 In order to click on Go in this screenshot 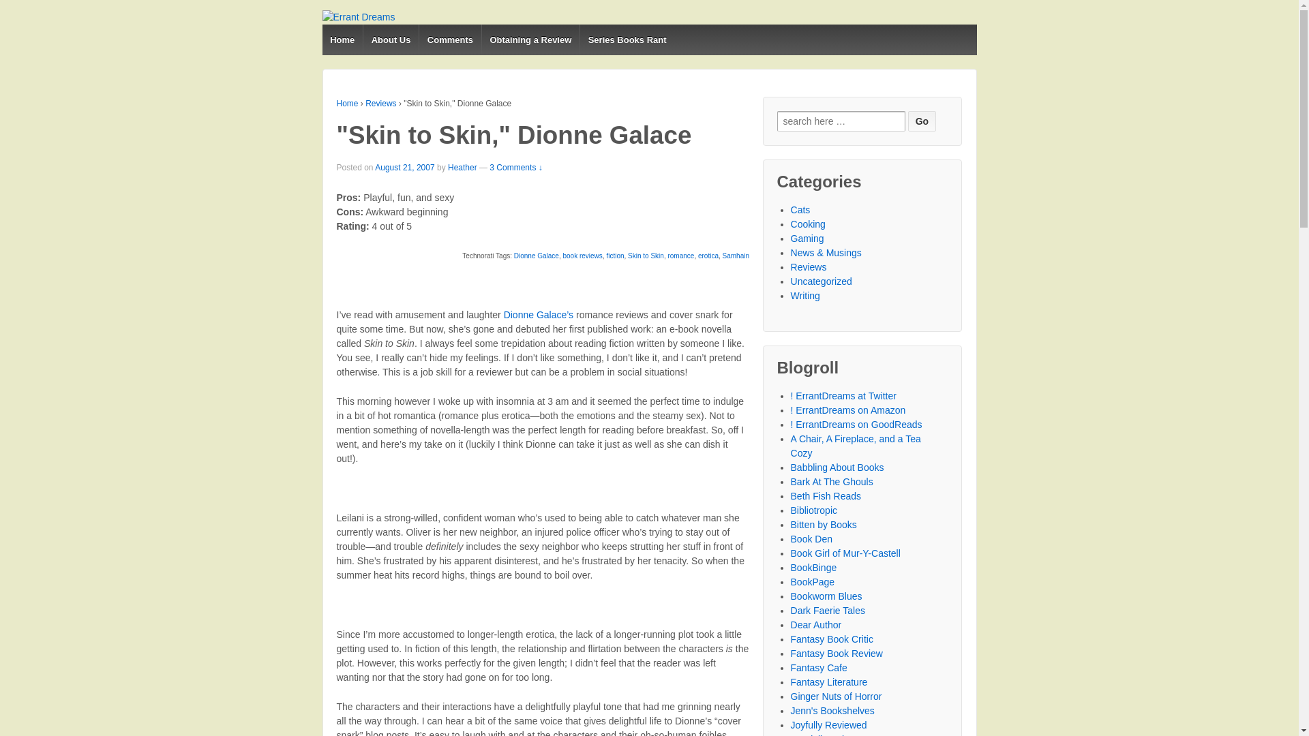, I will do `click(922, 121)`.